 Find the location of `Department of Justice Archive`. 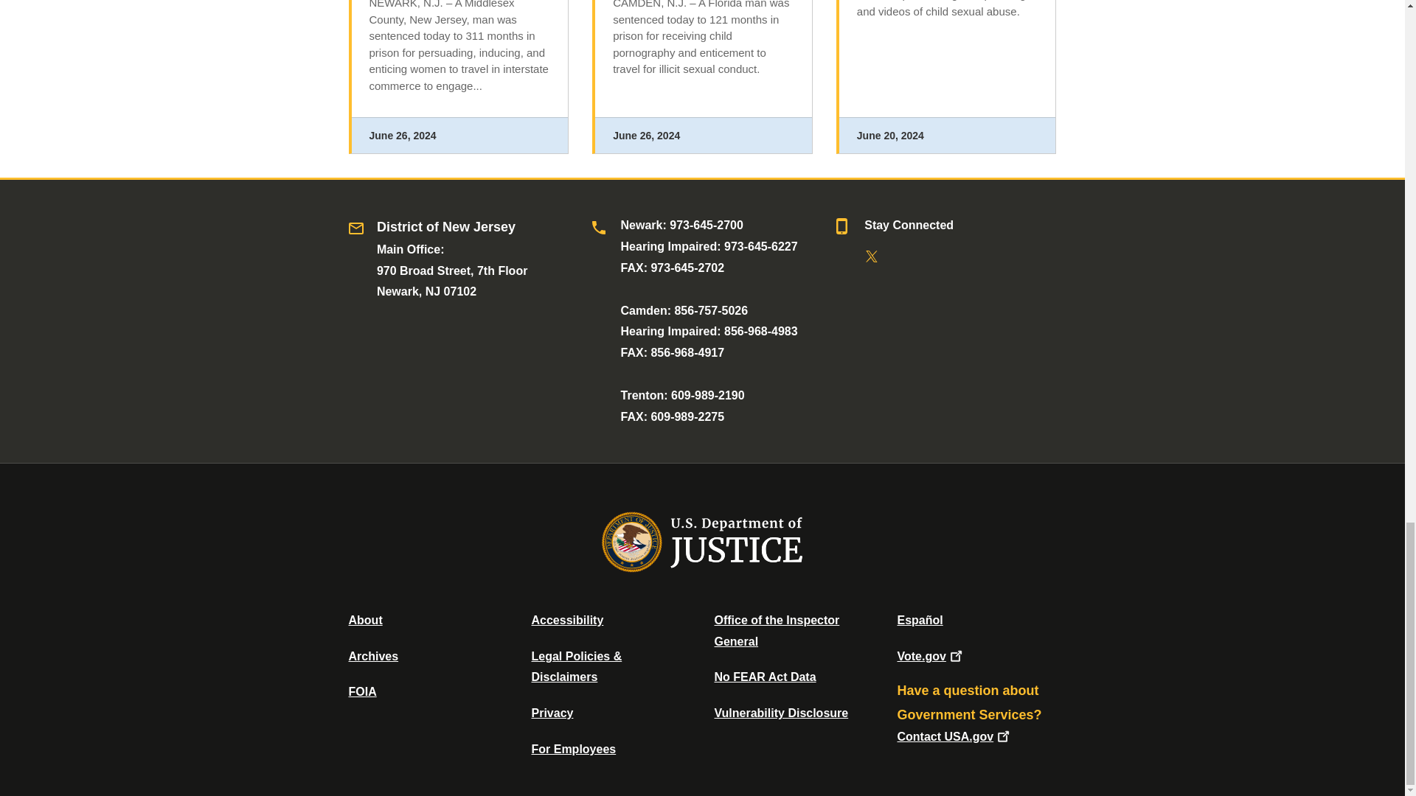

Department of Justice Archive is located at coordinates (373, 656).